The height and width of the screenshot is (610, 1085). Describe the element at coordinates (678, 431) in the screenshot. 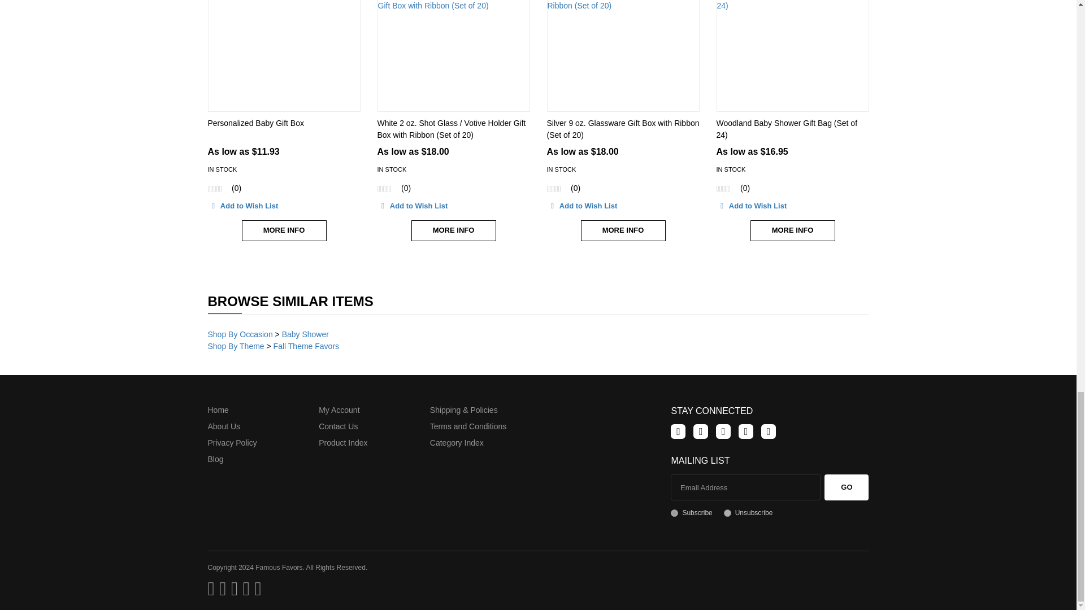

I see `Like Us on Facebook` at that location.